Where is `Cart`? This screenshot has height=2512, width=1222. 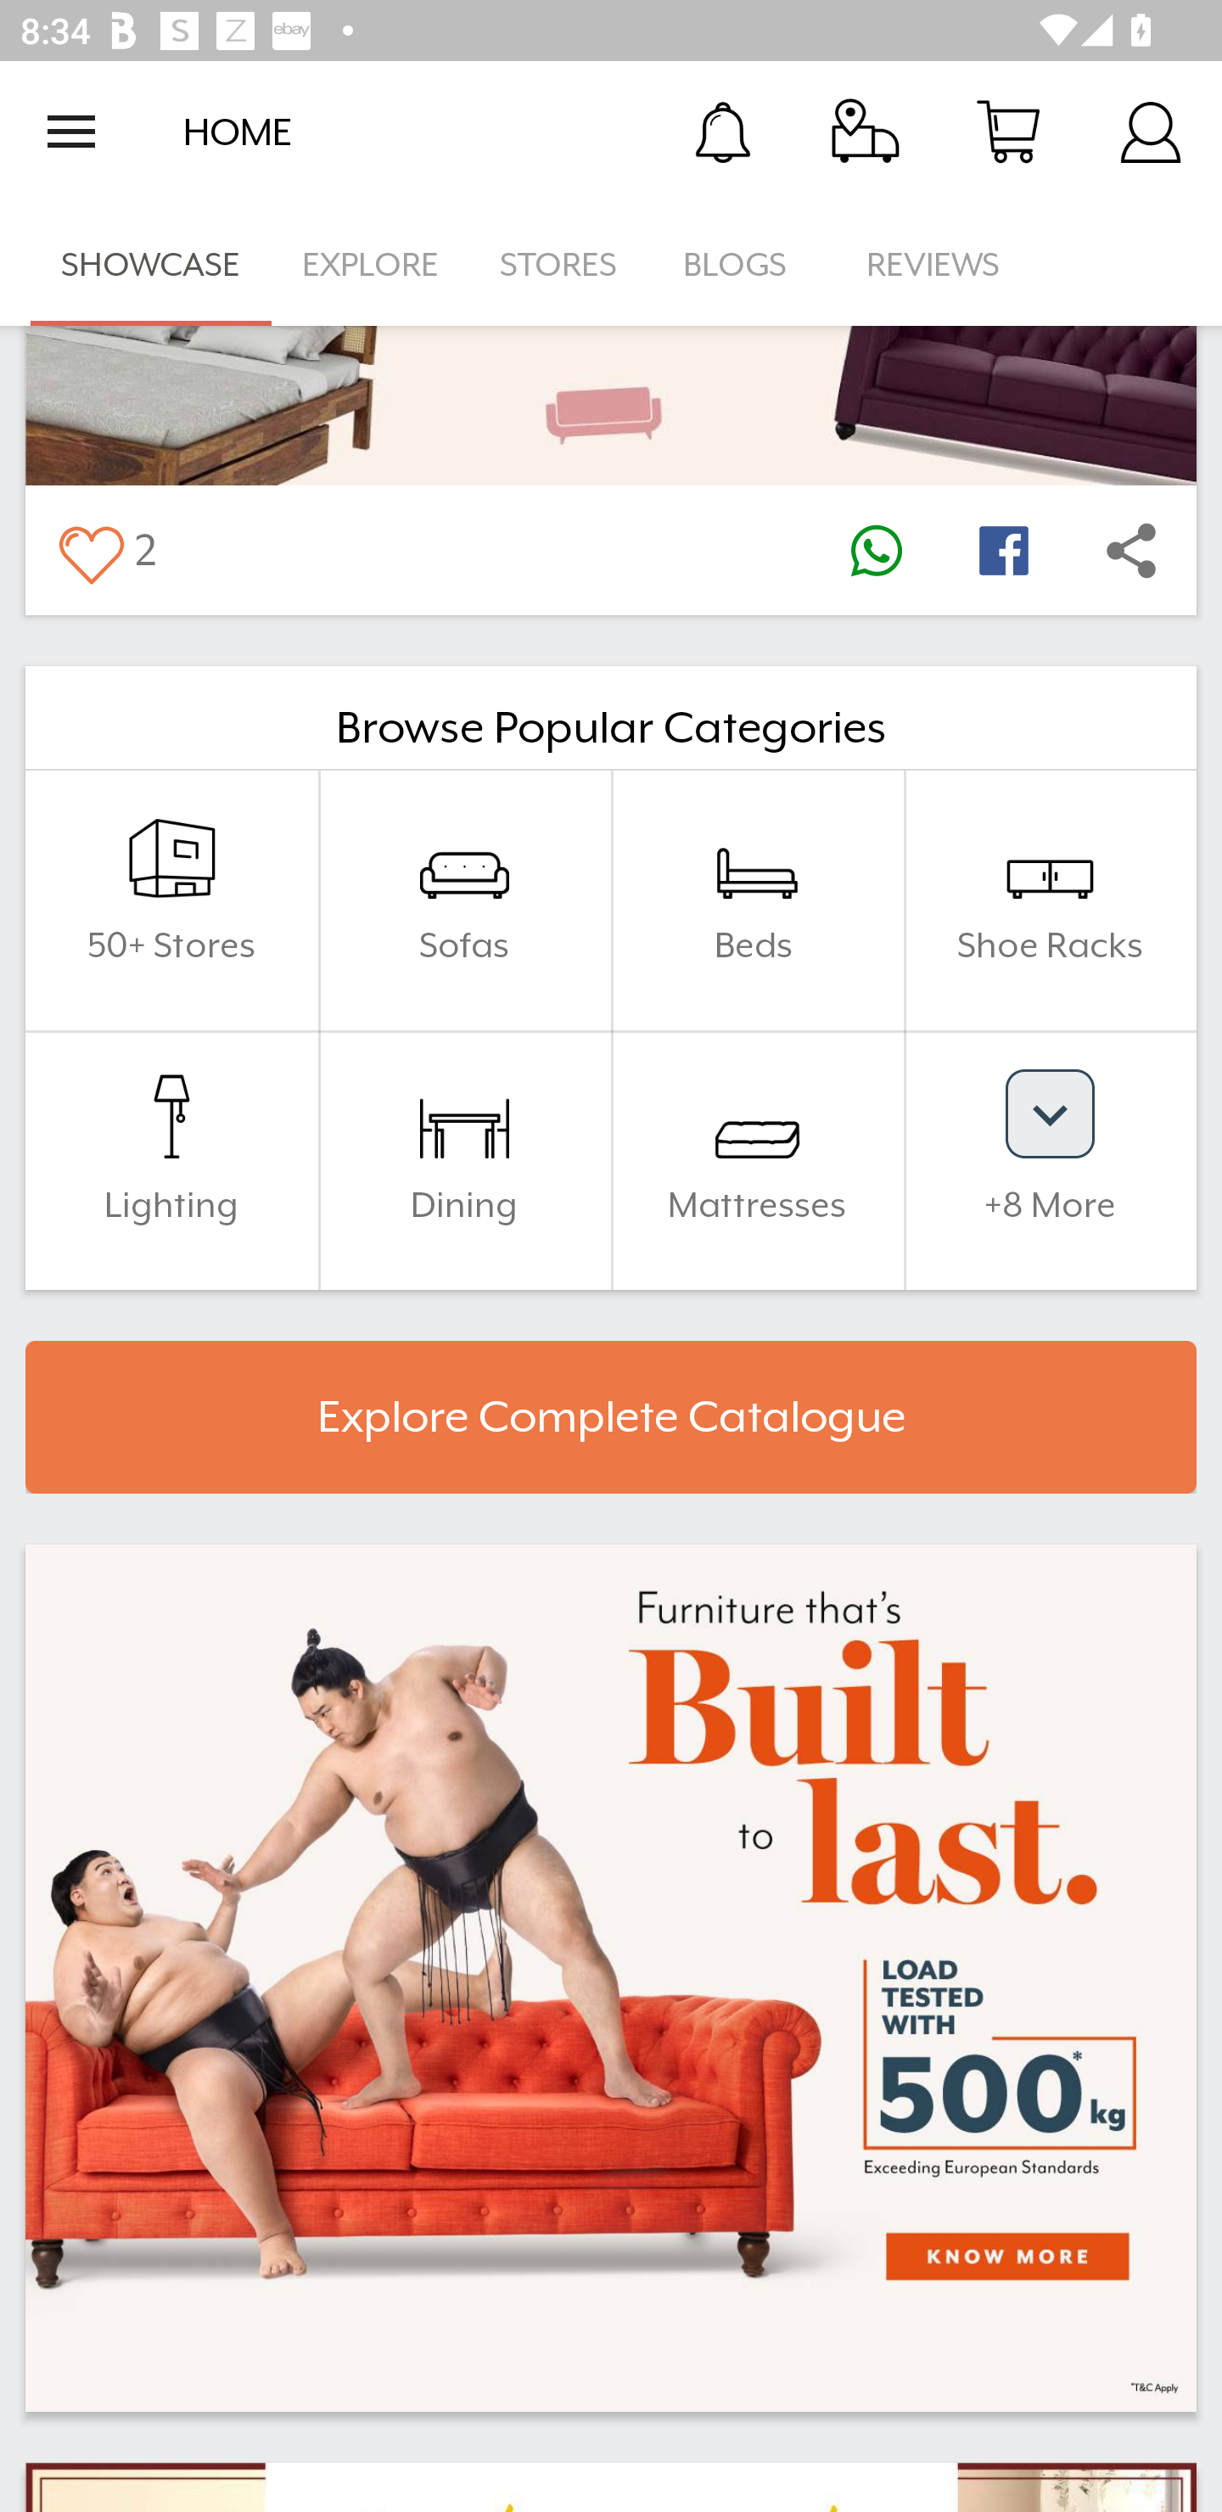
Cart is located at coordinates (1008, 131).